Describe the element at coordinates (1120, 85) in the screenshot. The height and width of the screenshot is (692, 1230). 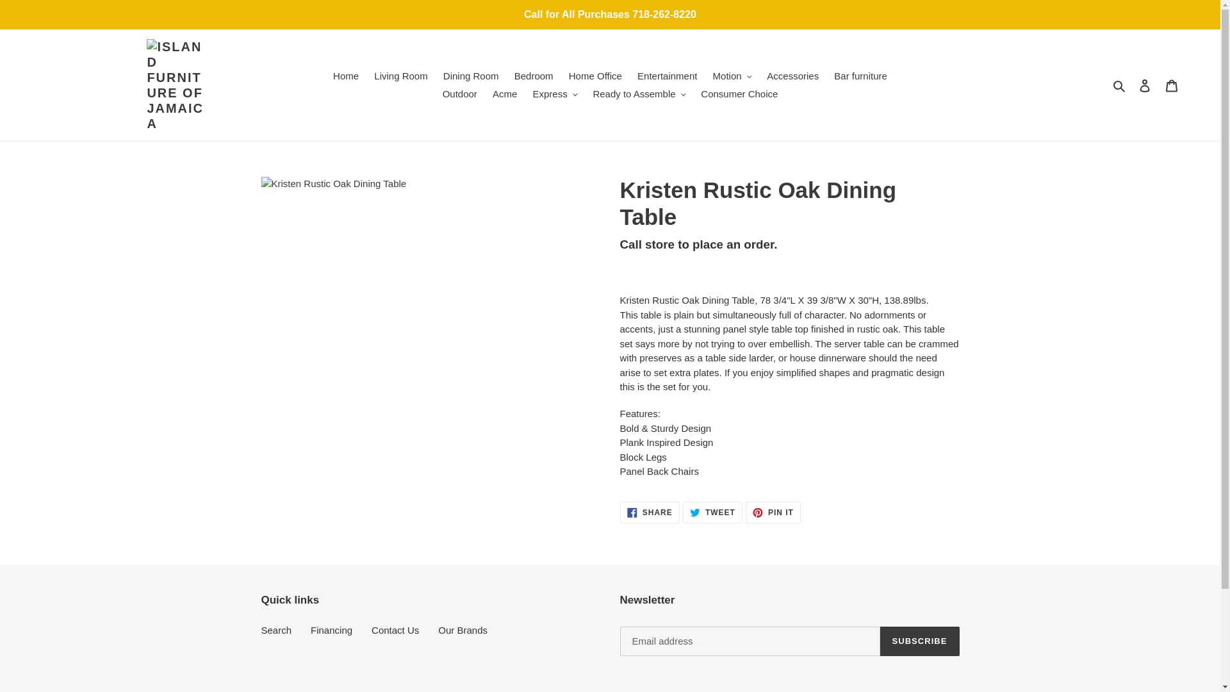
I see `Search` at that location.